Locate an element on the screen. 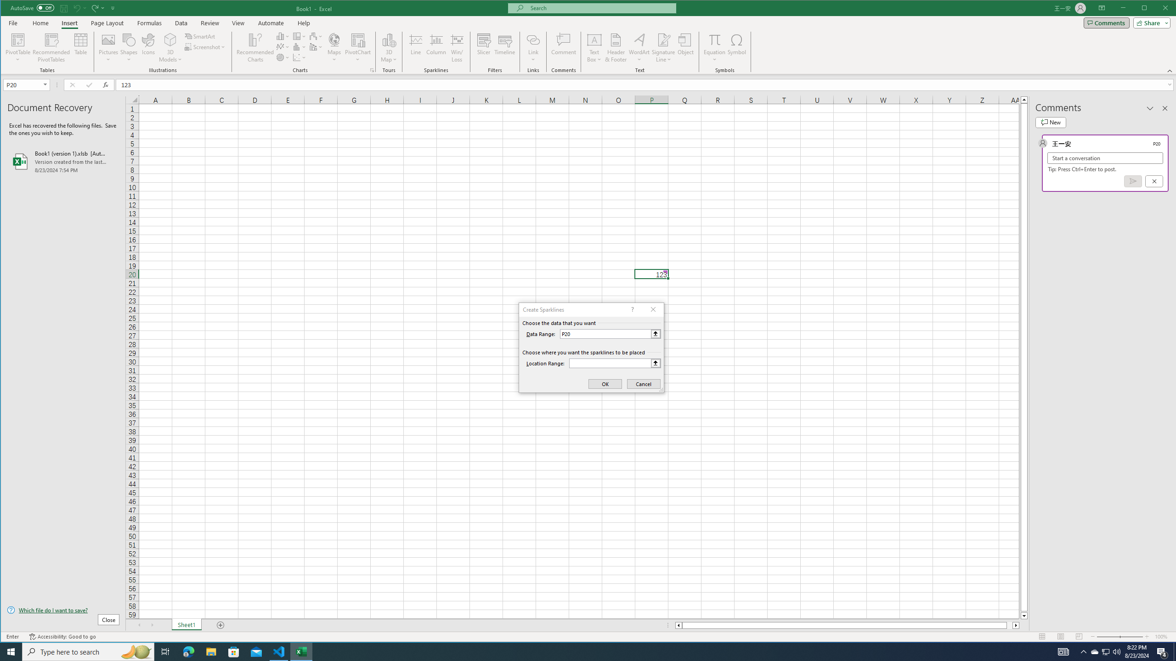  Insert Column or Bar Chart is located at coordinates (283, 36).